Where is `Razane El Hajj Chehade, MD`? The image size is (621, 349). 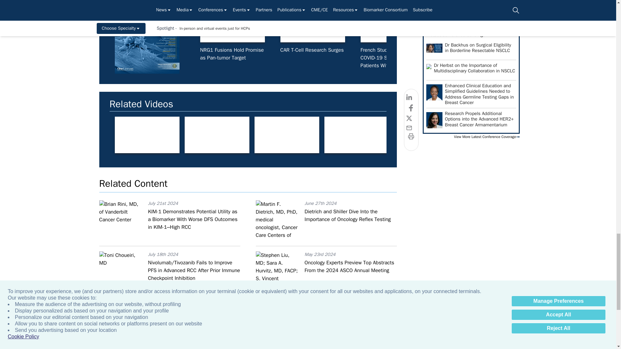
Razane El Hajj Chehade, MD is located at coordinates (426, 135).